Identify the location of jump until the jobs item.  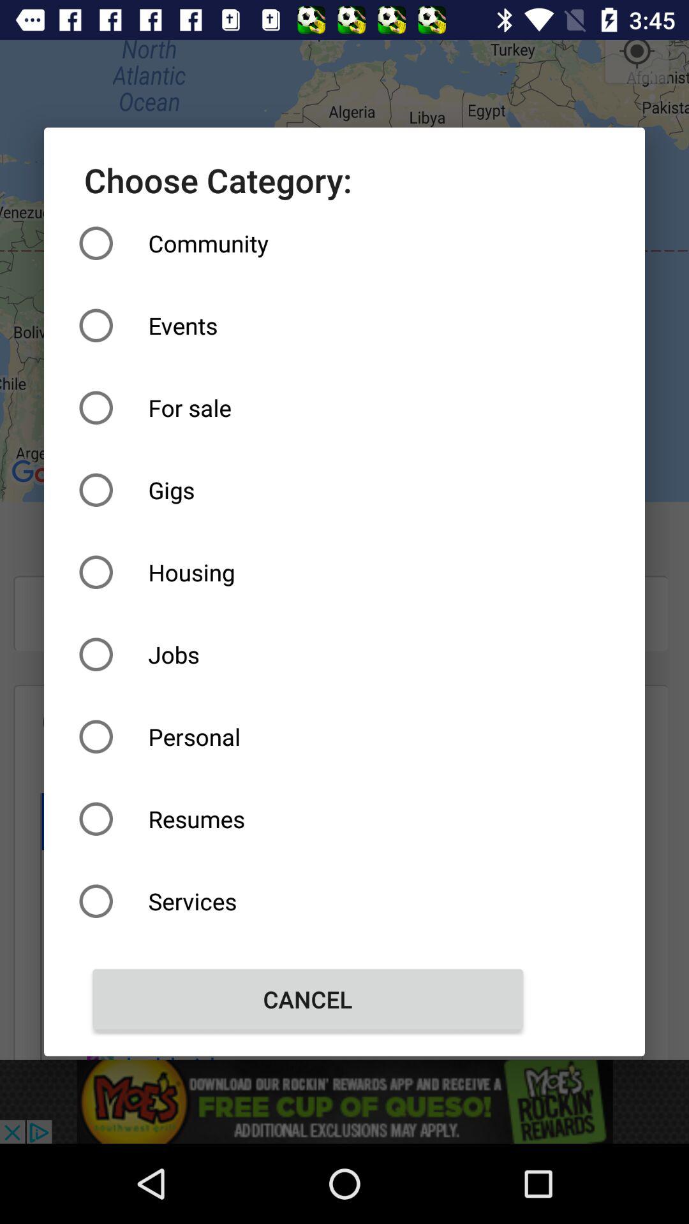
(307, 654).